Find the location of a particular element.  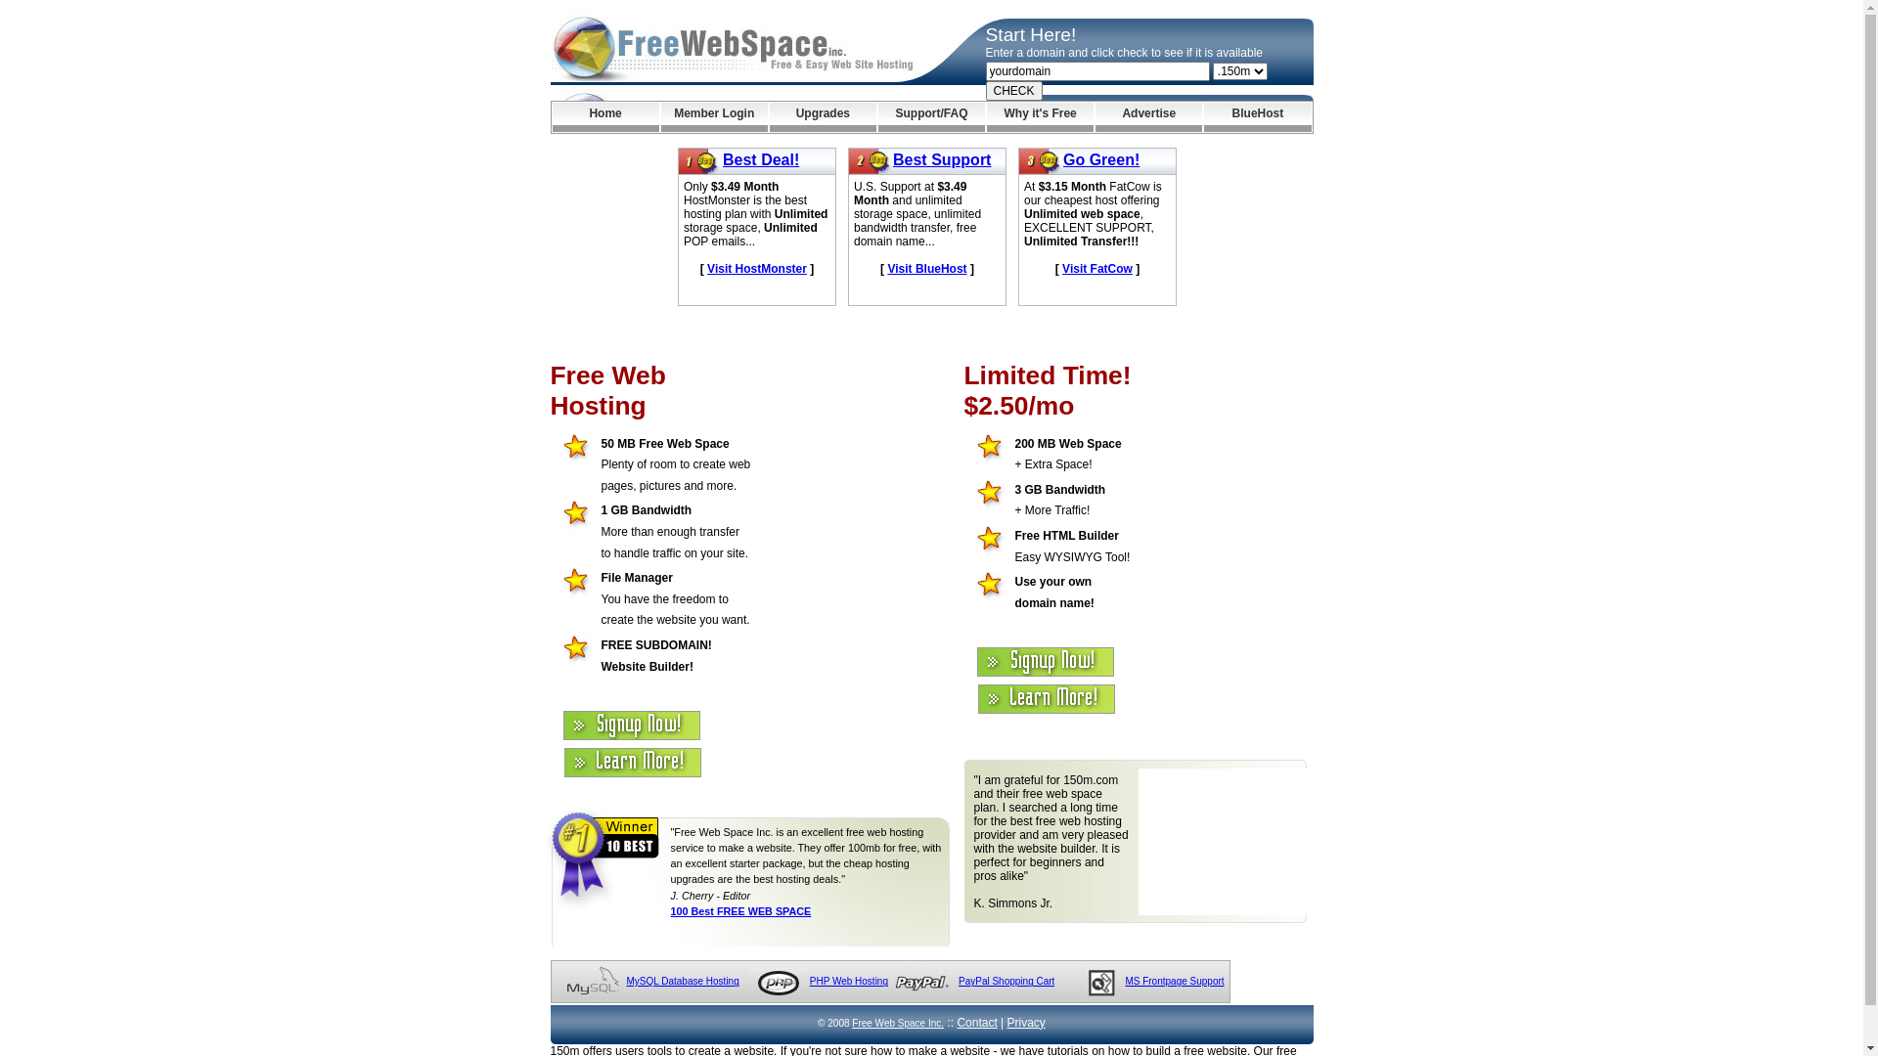

Privacy is located at coordinates (1027, 1023).